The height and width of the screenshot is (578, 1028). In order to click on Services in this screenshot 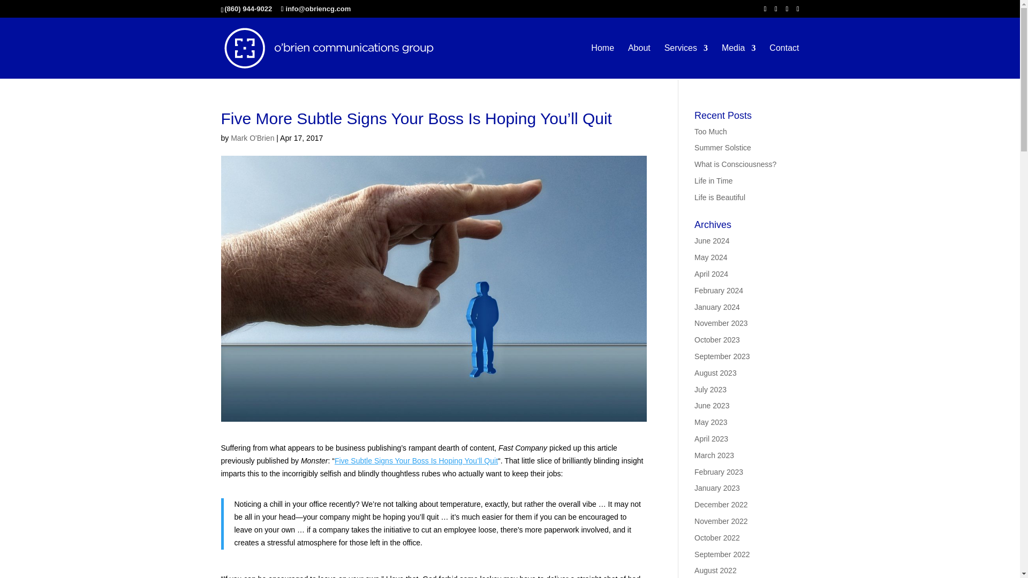, I will do `click(686, 61)`.